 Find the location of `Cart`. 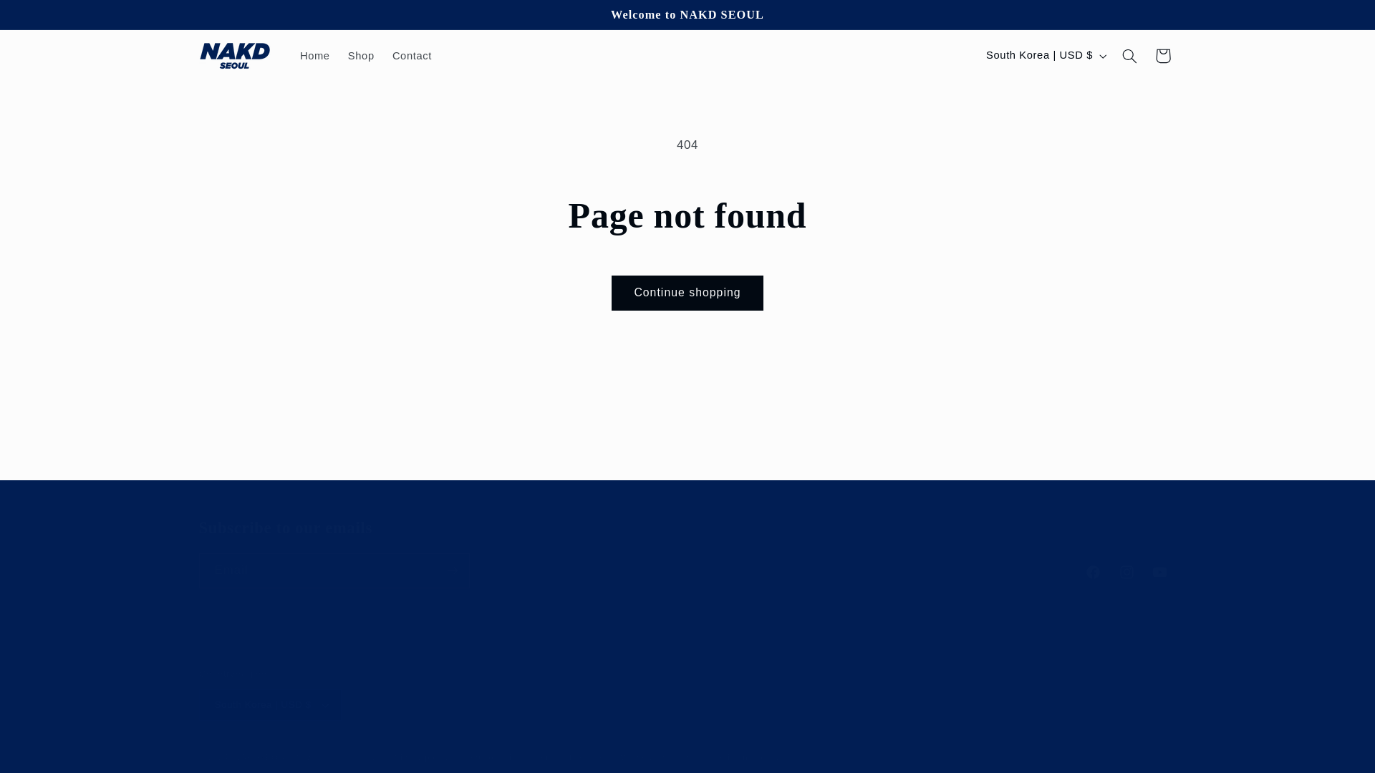

Cart is located at coordinates (1163, 56).